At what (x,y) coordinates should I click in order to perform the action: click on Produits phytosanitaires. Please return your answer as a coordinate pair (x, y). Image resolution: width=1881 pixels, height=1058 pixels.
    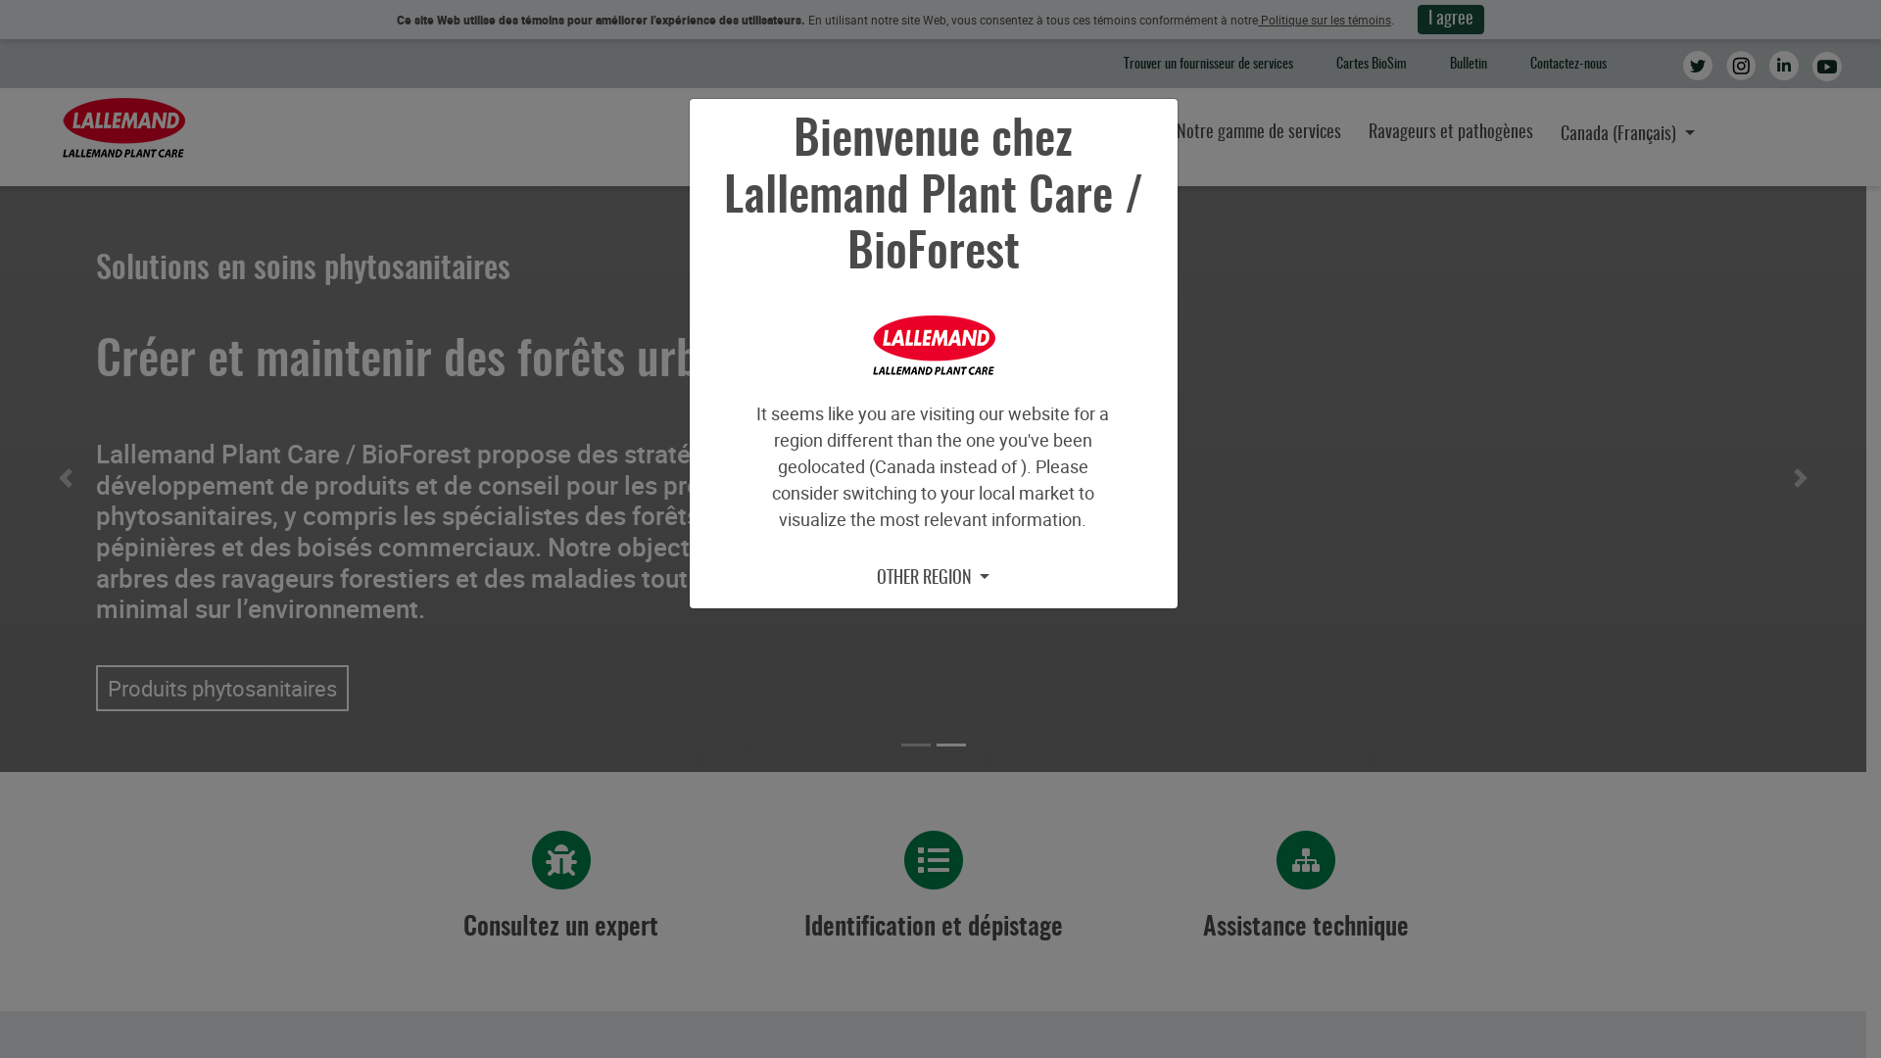
    Looking at the image, I should click on (222, 688).